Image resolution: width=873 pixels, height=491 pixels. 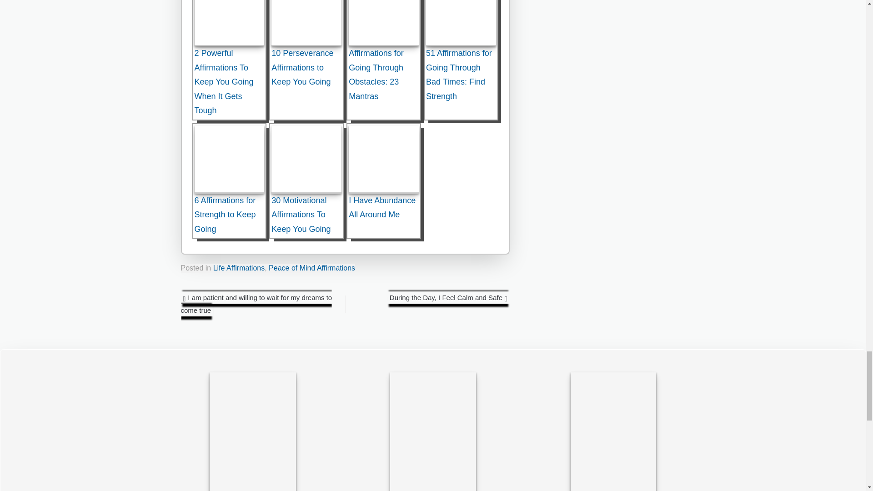 What do you see at coordinates (229, 23) in the screenshot?
I see `2 Powerful Affirmations To Keep You Going When It Gets Tough` at bounding box center [229, 23].